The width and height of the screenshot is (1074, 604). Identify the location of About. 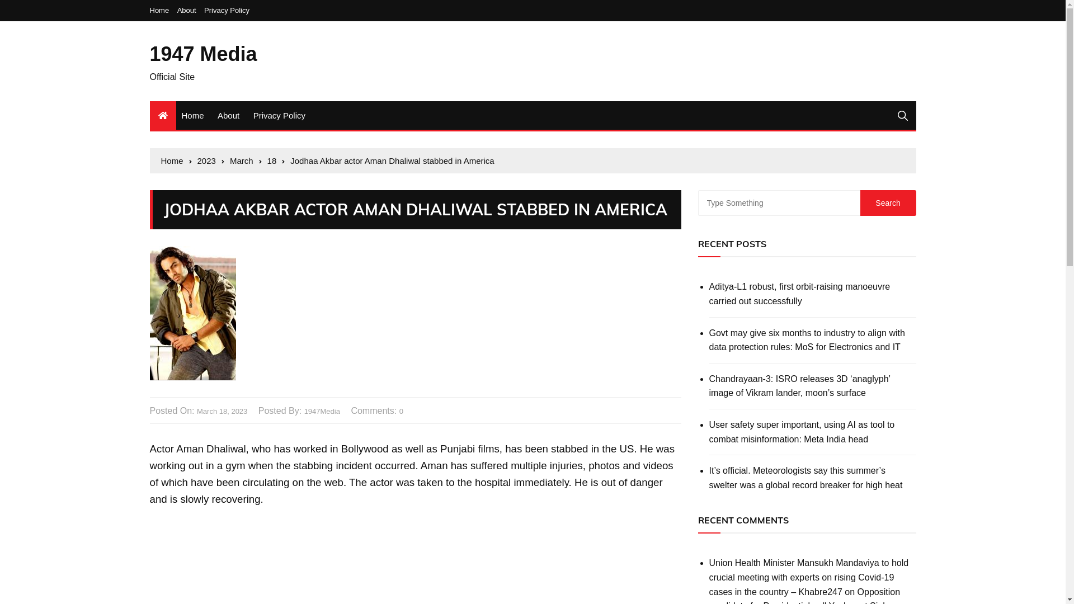
(228, 115).